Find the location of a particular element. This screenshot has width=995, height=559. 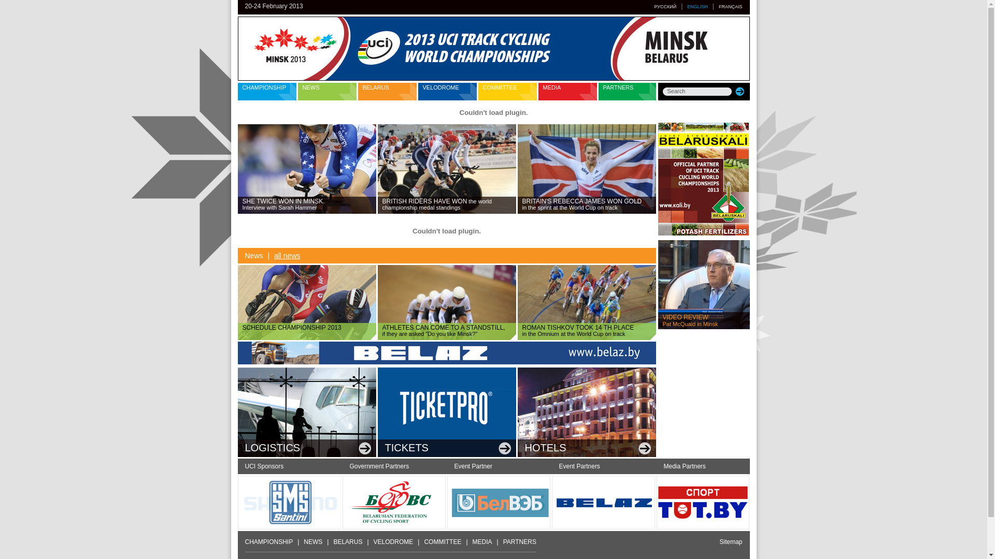

BELARUS is located at coordinates (348, 542).